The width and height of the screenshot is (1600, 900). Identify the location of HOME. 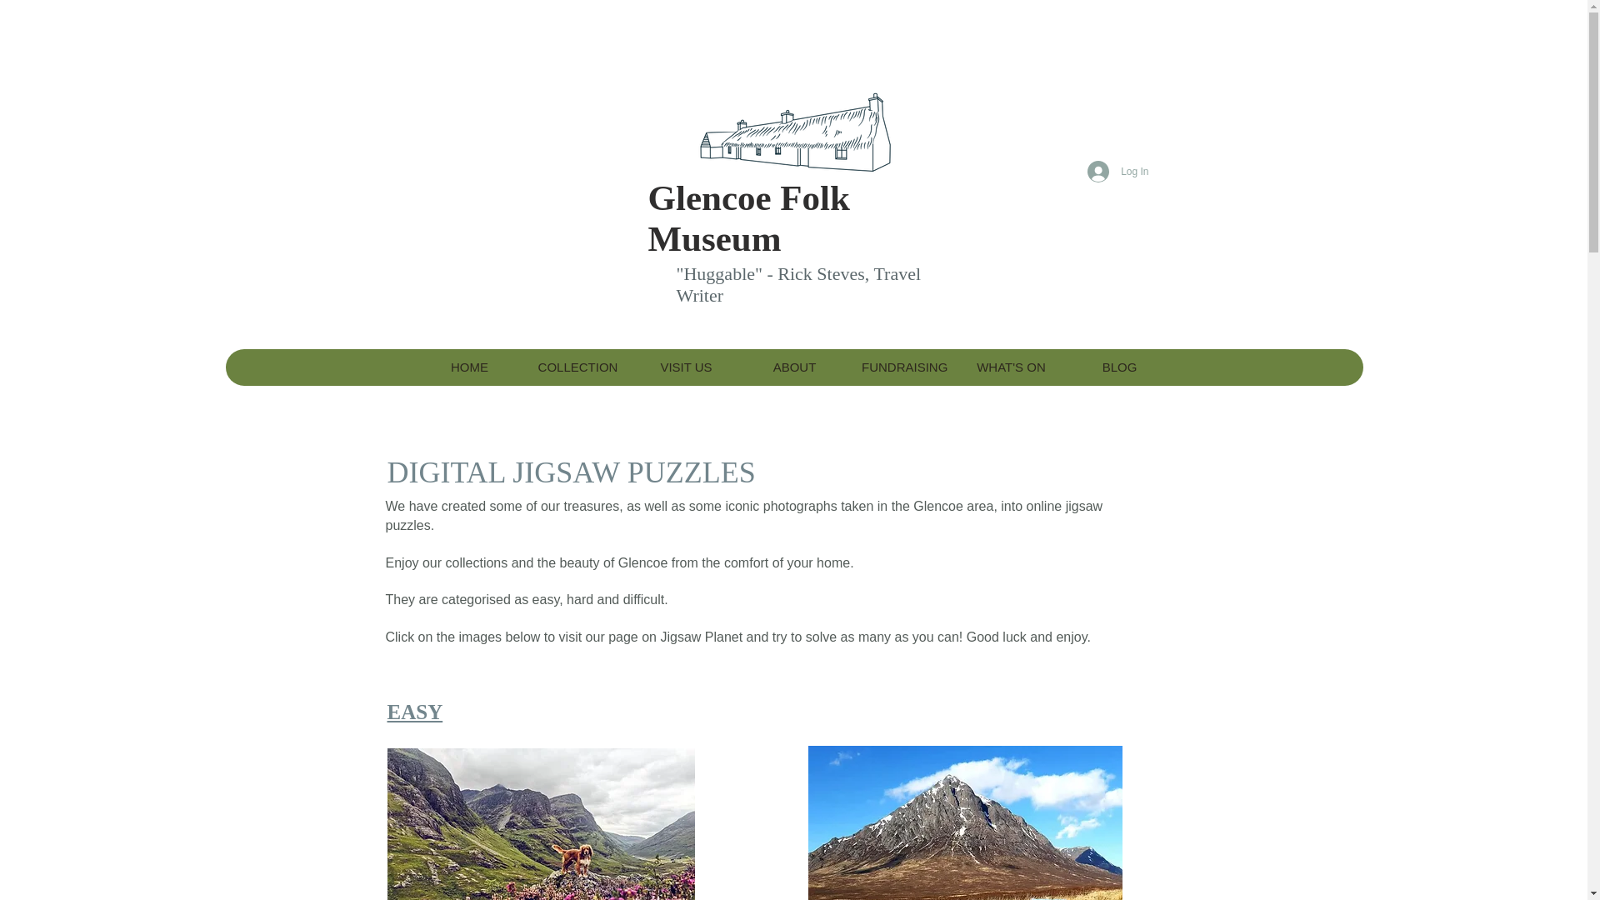
(468, 367).